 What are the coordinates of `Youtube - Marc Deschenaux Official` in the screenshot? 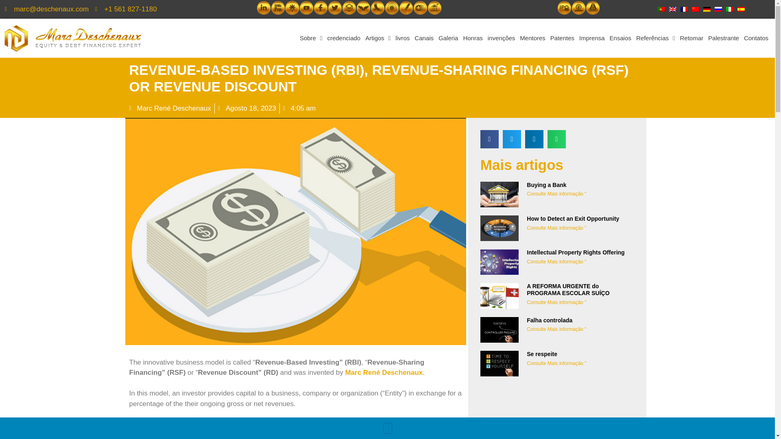 It's located at (306, 8).